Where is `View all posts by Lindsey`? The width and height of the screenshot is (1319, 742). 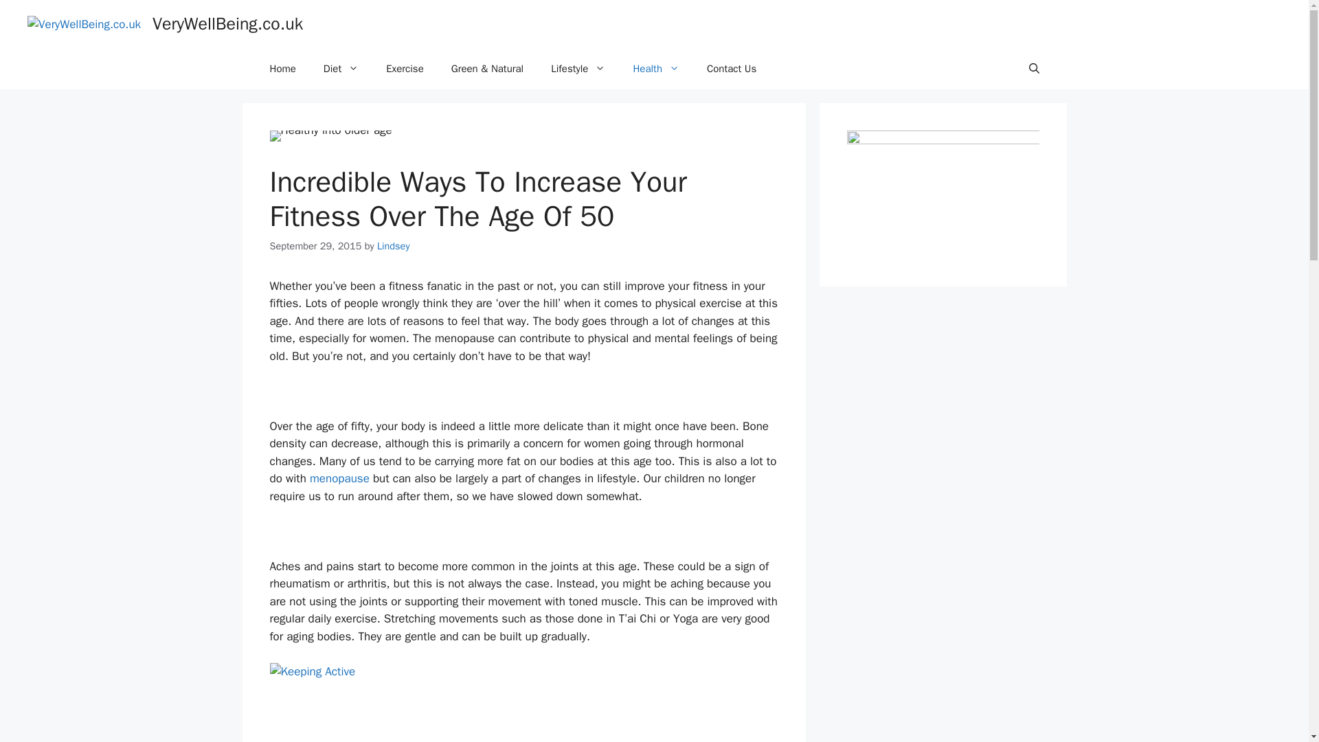
View all posts by Lindsey is located at coordinates (394, 246).